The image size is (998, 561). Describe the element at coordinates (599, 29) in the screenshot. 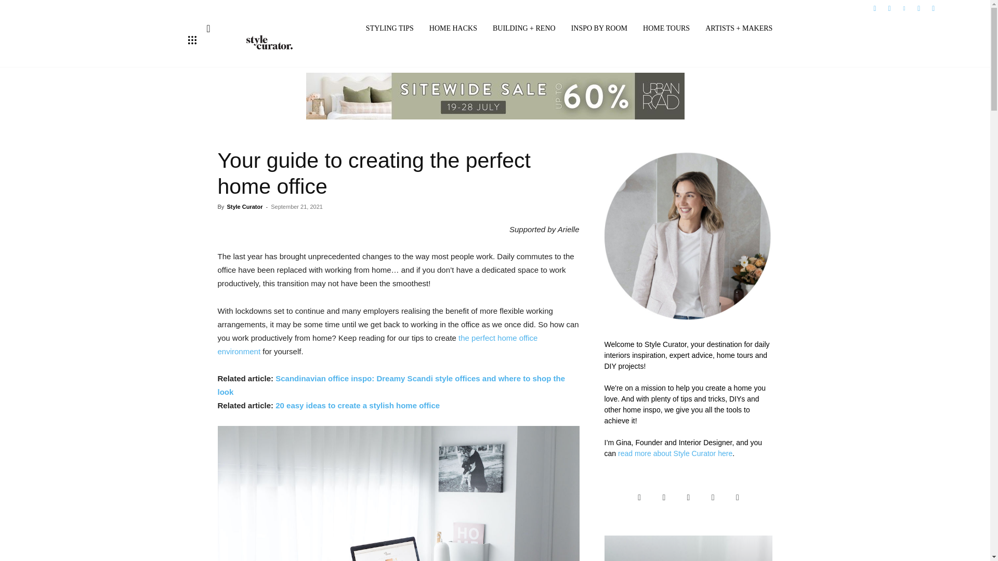

I see `INSPO BY ROOM` at that location.